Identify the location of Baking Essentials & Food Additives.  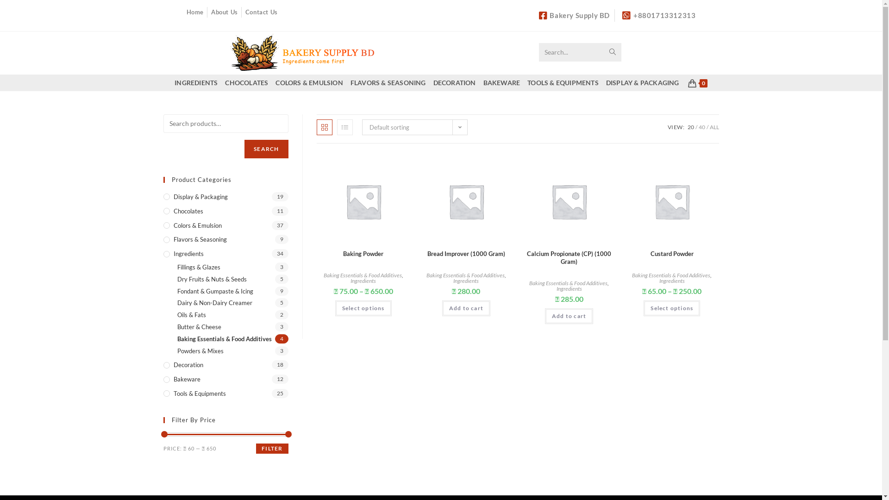
(671, 275).